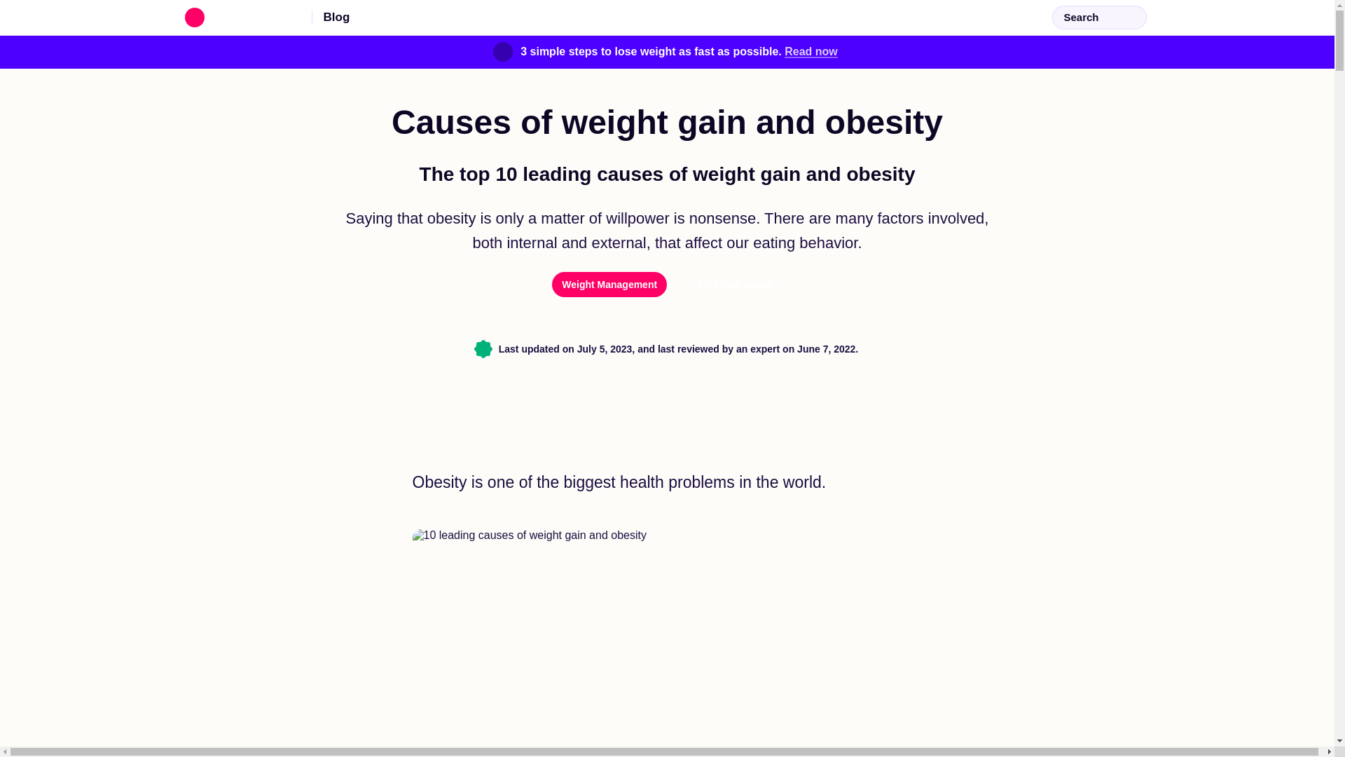  What do you see at coordinates (609, 285) in the screenshot?
I see `Weight Management` at bounding box center [609, 285].